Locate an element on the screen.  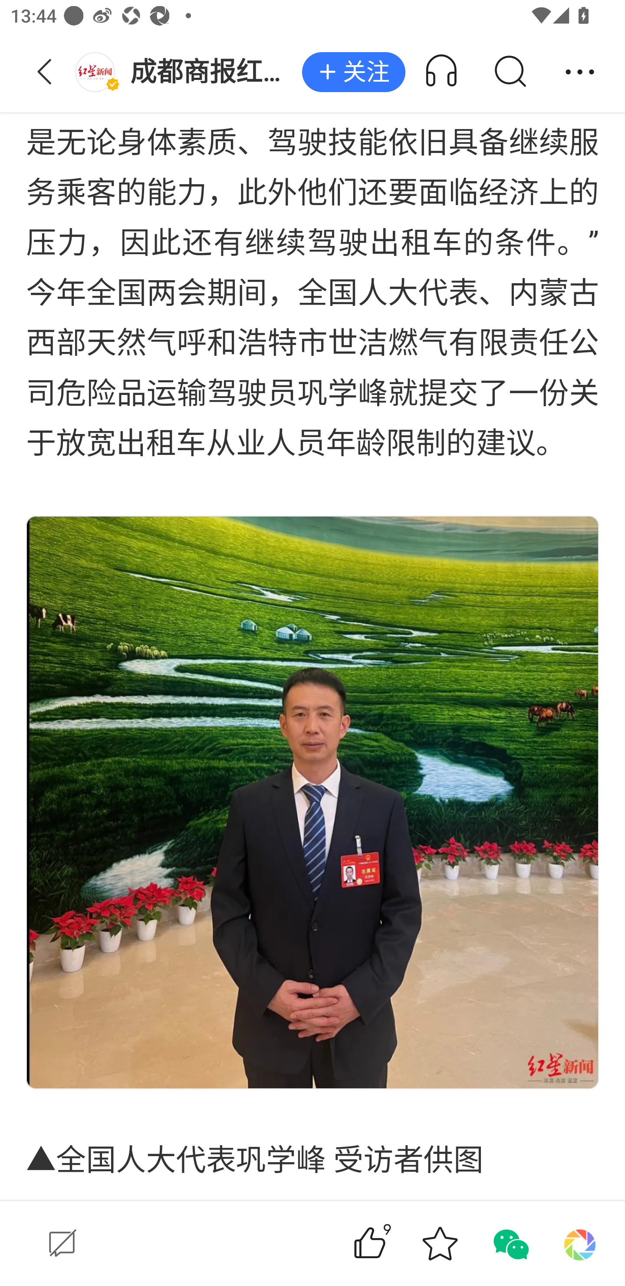
新闻图片 is located at coordinates (312, 802).